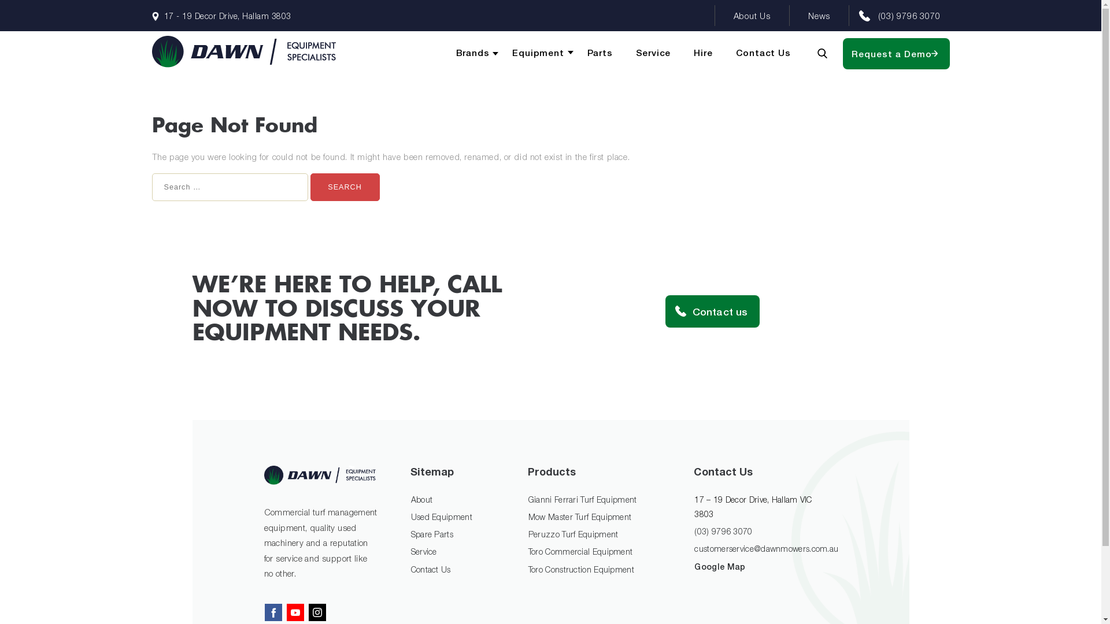 This screenshot has height=624, width=1110. Describe the element at coordinates (723, 532) in the screenshot. I see `(03) 9796 3070` at that location.